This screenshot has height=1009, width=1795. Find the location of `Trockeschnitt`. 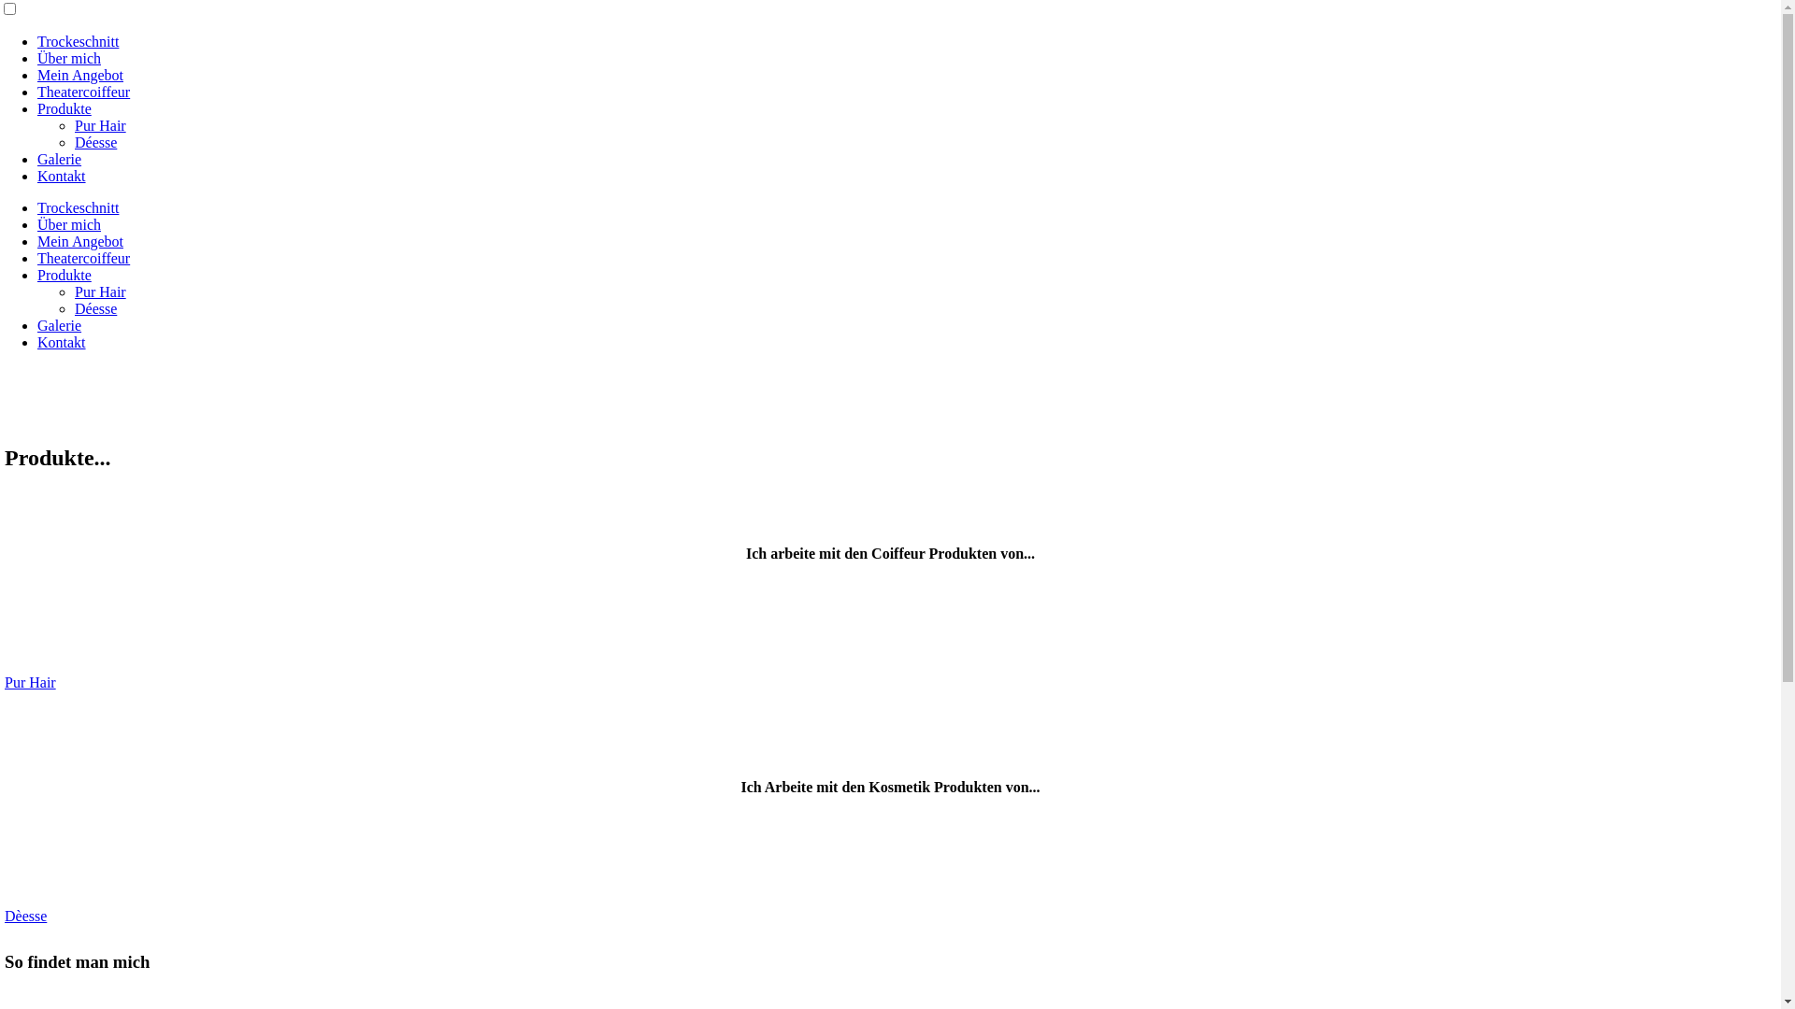

Trockeschnitt is located at coordinates (79, 207).